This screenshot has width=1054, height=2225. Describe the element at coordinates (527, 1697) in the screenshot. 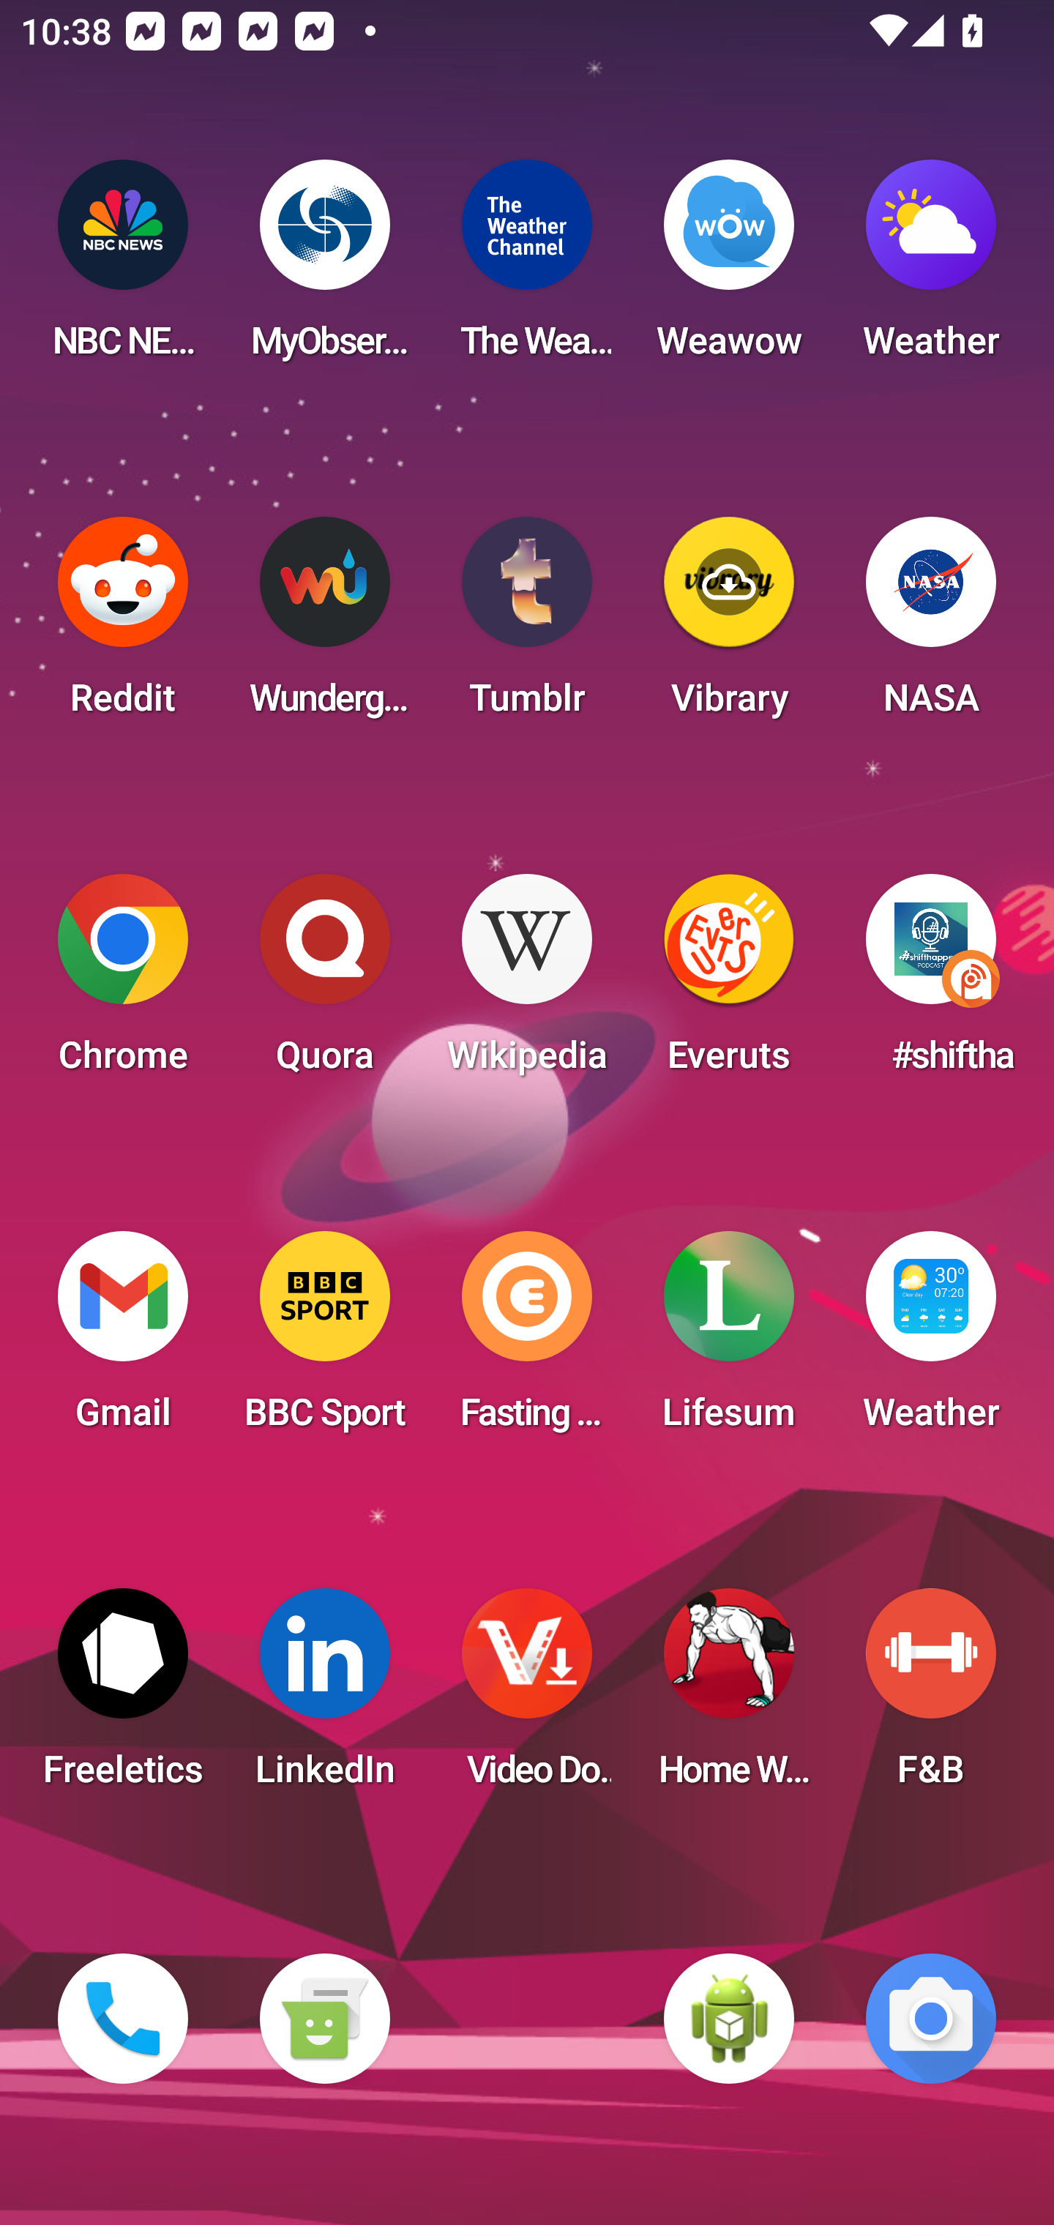

I see `Video Downloader & Ace Player` at that location.